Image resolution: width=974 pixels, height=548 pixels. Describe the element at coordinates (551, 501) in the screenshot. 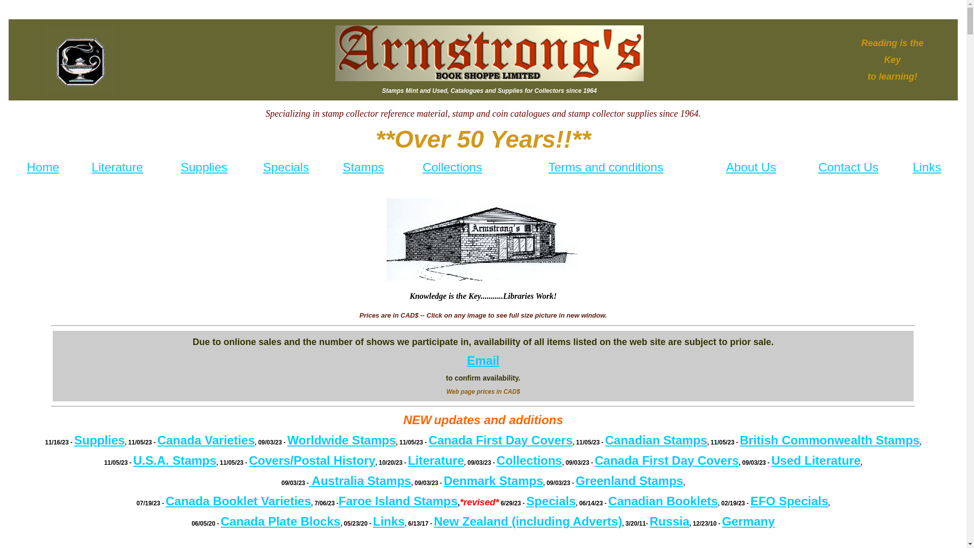

I see `Specials` at that location.